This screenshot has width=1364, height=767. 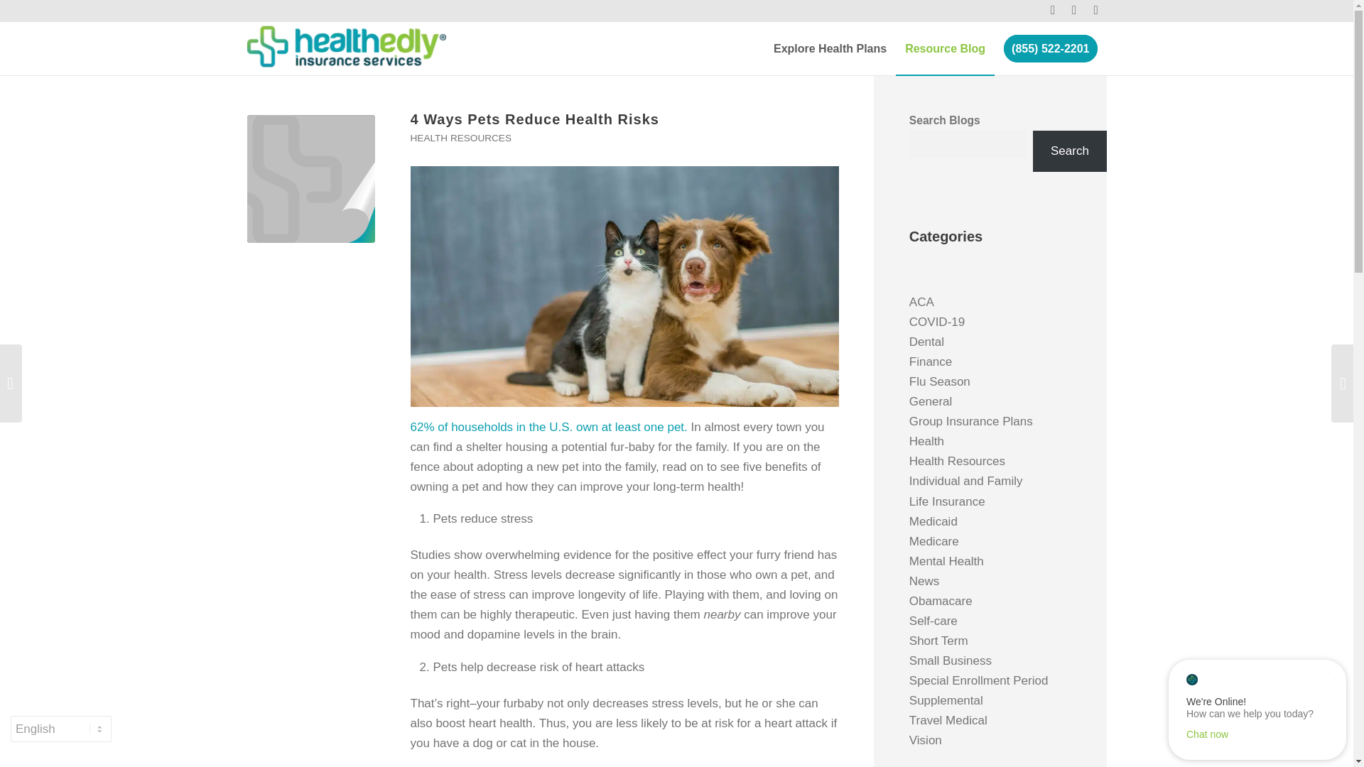 What do you see at coordinates (931, 362) in the screenshot?
I see `Finance` at bounding box center [931, 362].